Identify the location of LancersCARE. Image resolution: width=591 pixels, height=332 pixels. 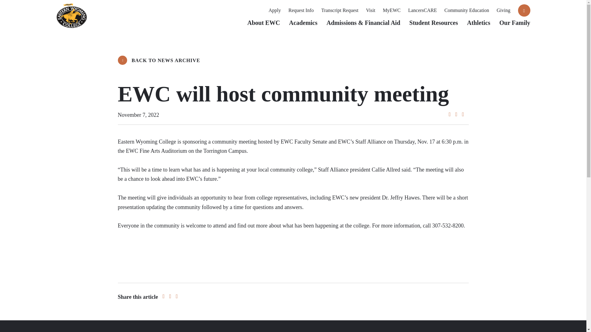
(422, 10).